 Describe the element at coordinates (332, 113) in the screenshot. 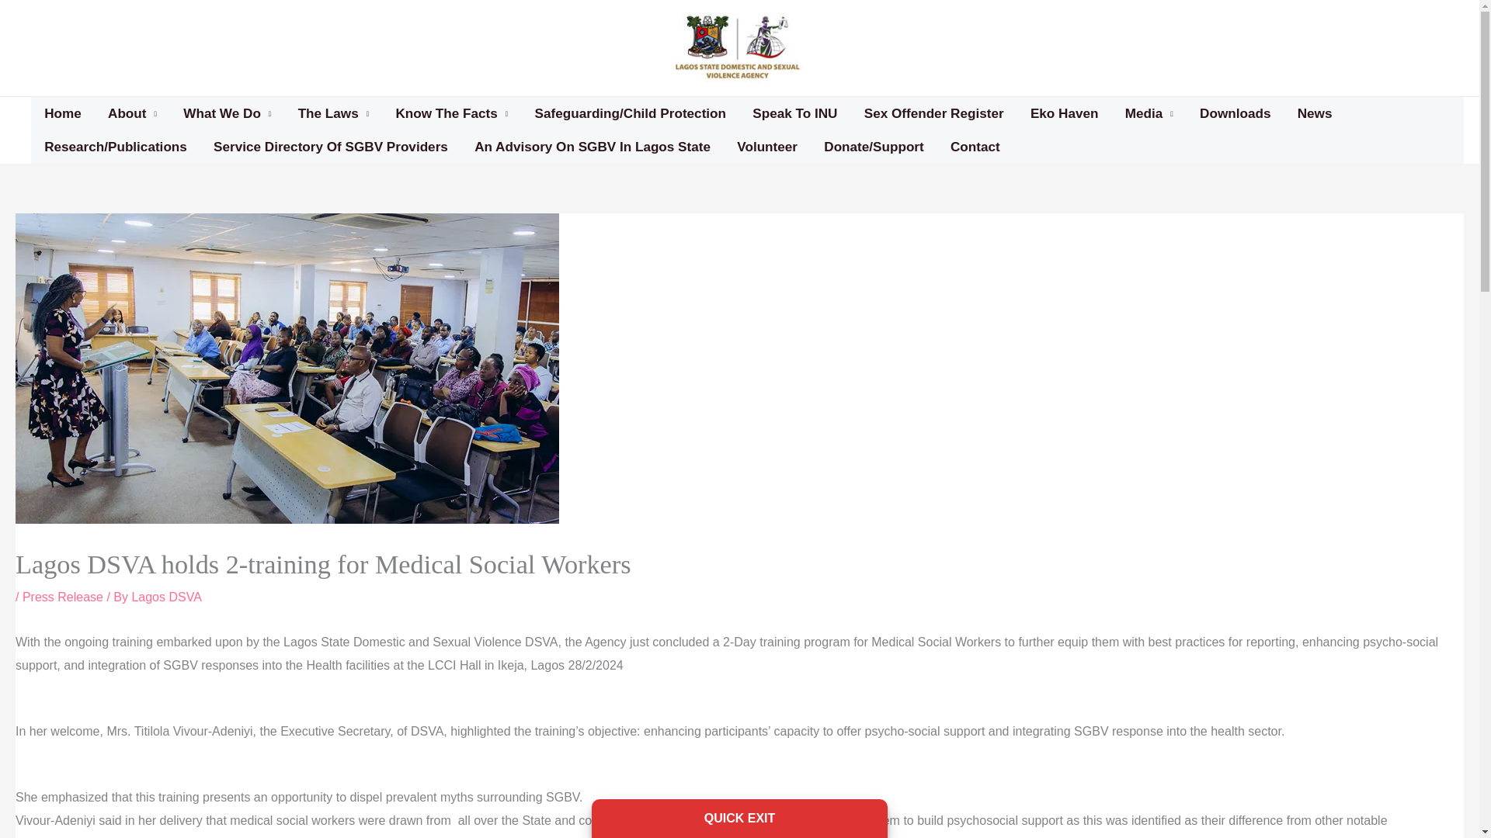

I see `The Laws` at that location.